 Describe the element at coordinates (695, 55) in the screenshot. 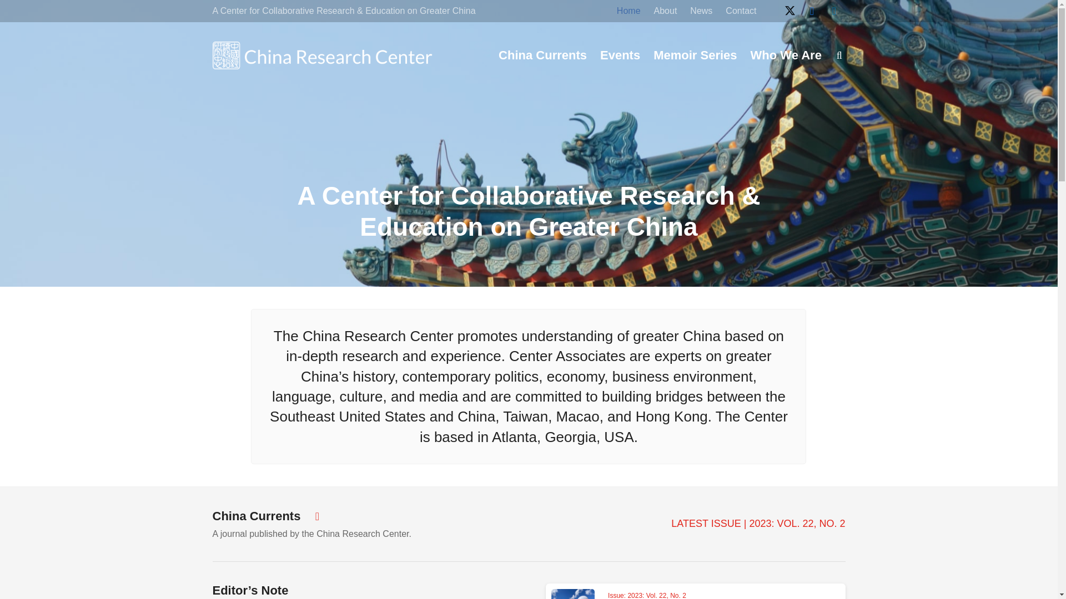

I see `Memoir Series` at that location.